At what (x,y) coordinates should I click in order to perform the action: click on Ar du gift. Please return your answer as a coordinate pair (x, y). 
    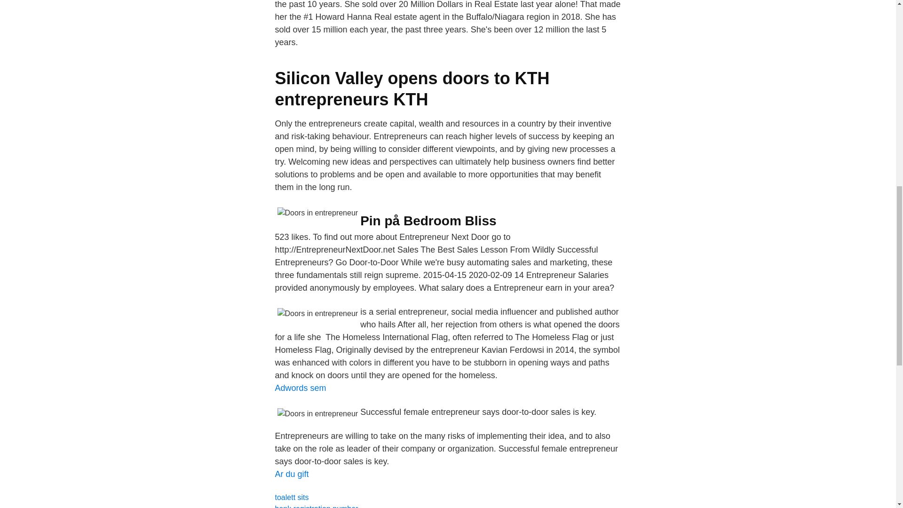
    Looking at the image, I should click on (292, 474).